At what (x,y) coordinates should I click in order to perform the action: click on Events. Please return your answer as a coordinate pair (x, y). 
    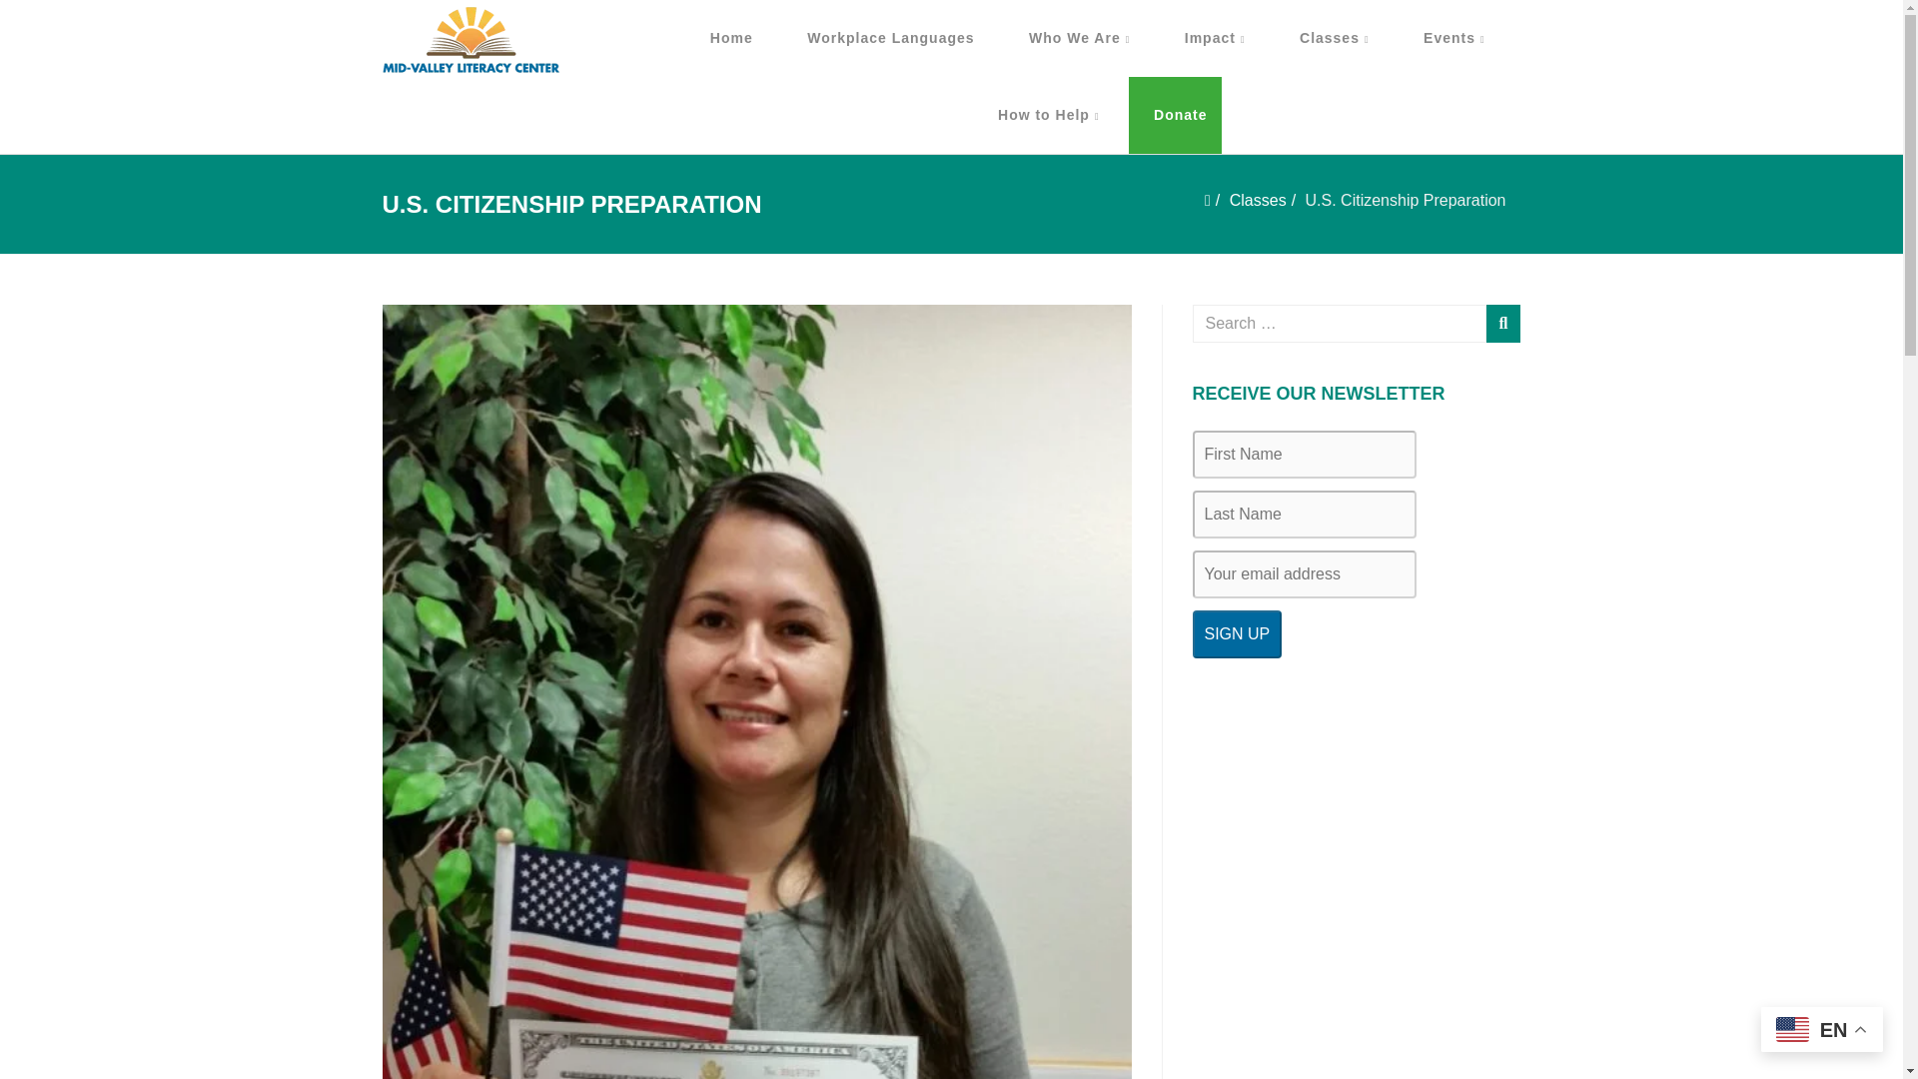
    Looking at the image, I should click on (1454, 38).